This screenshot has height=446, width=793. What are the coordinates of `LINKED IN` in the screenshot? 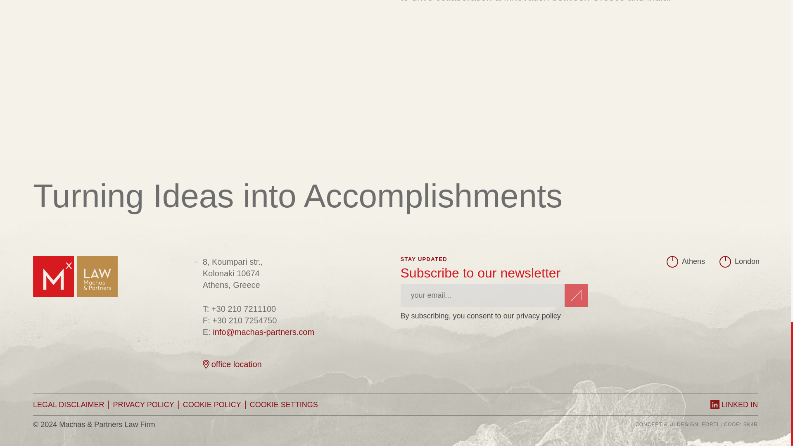 It's located at (734, 405).